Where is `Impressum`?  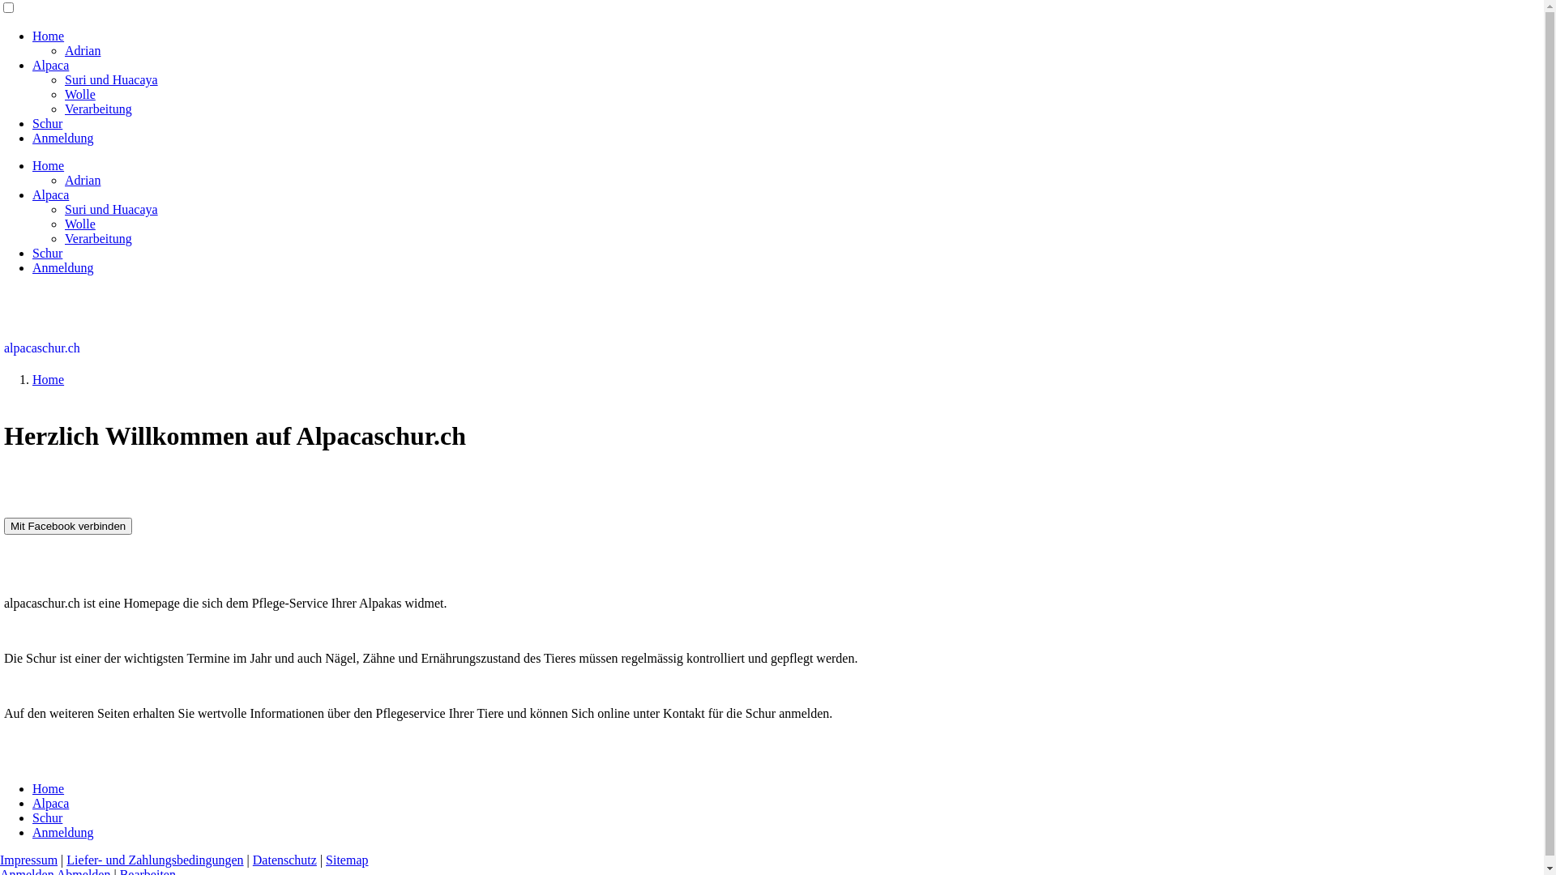 Impressum is located at coordinates (29, 860).